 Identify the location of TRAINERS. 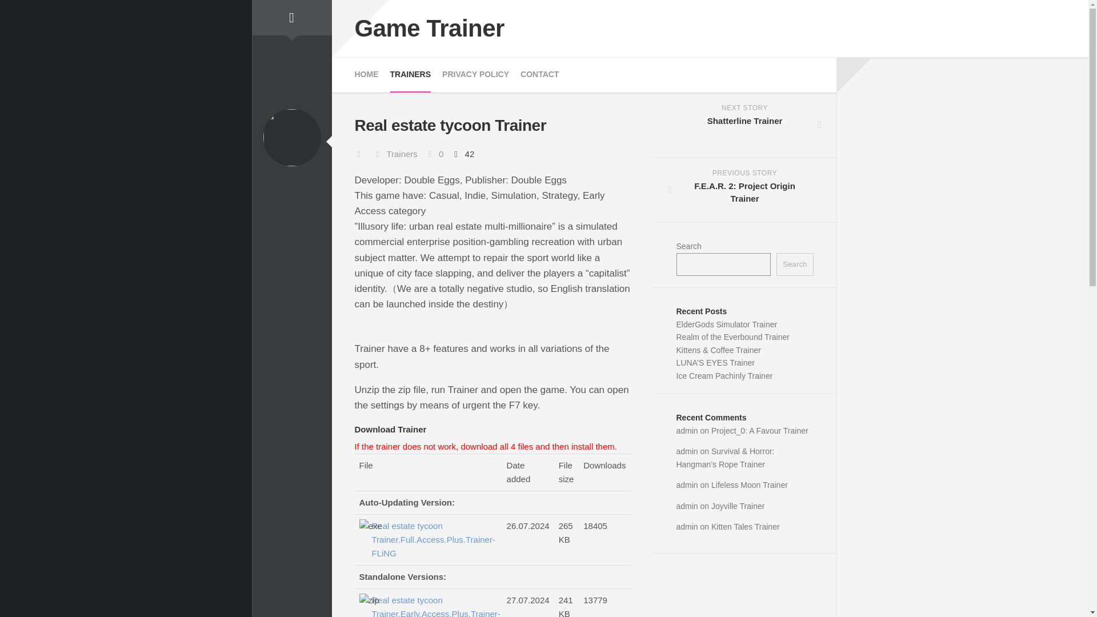
(745, 125).